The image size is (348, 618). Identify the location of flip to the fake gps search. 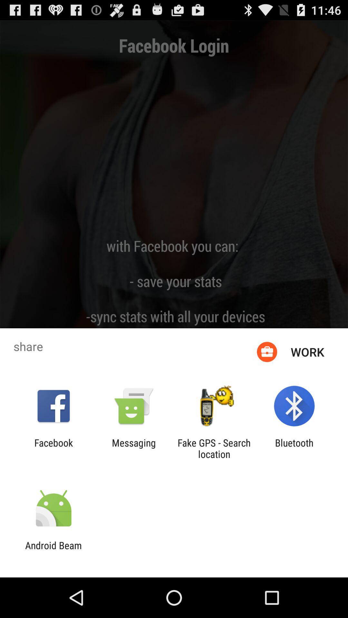
(214, 448).